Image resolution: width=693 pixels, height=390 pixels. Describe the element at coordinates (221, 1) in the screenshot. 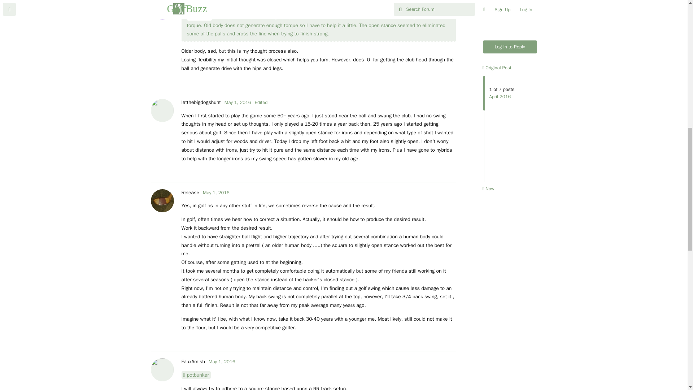

I see `Apr 30, 2016` at that location.